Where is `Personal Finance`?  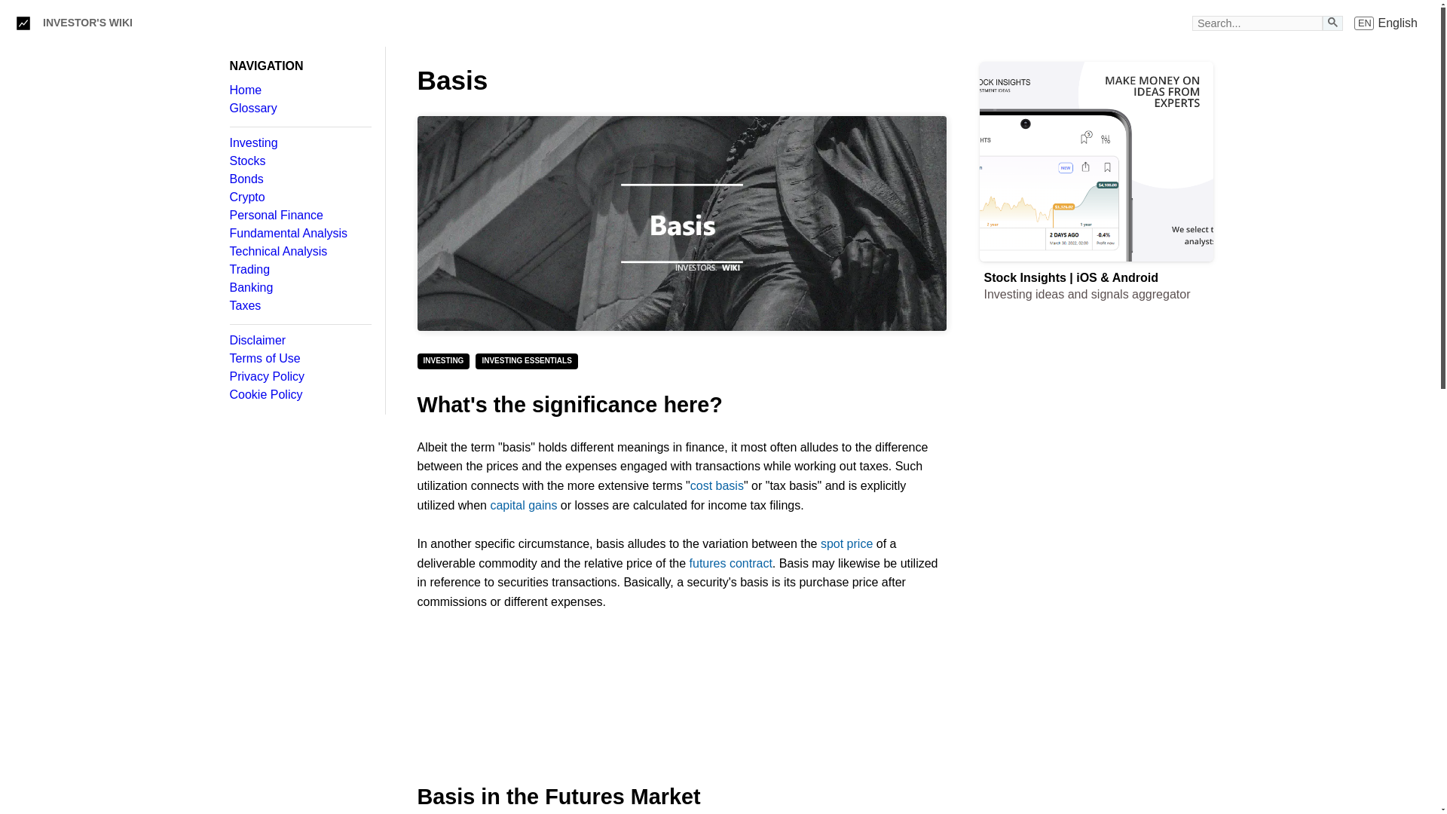
Personal Finance is located at coordinates (299, 90).